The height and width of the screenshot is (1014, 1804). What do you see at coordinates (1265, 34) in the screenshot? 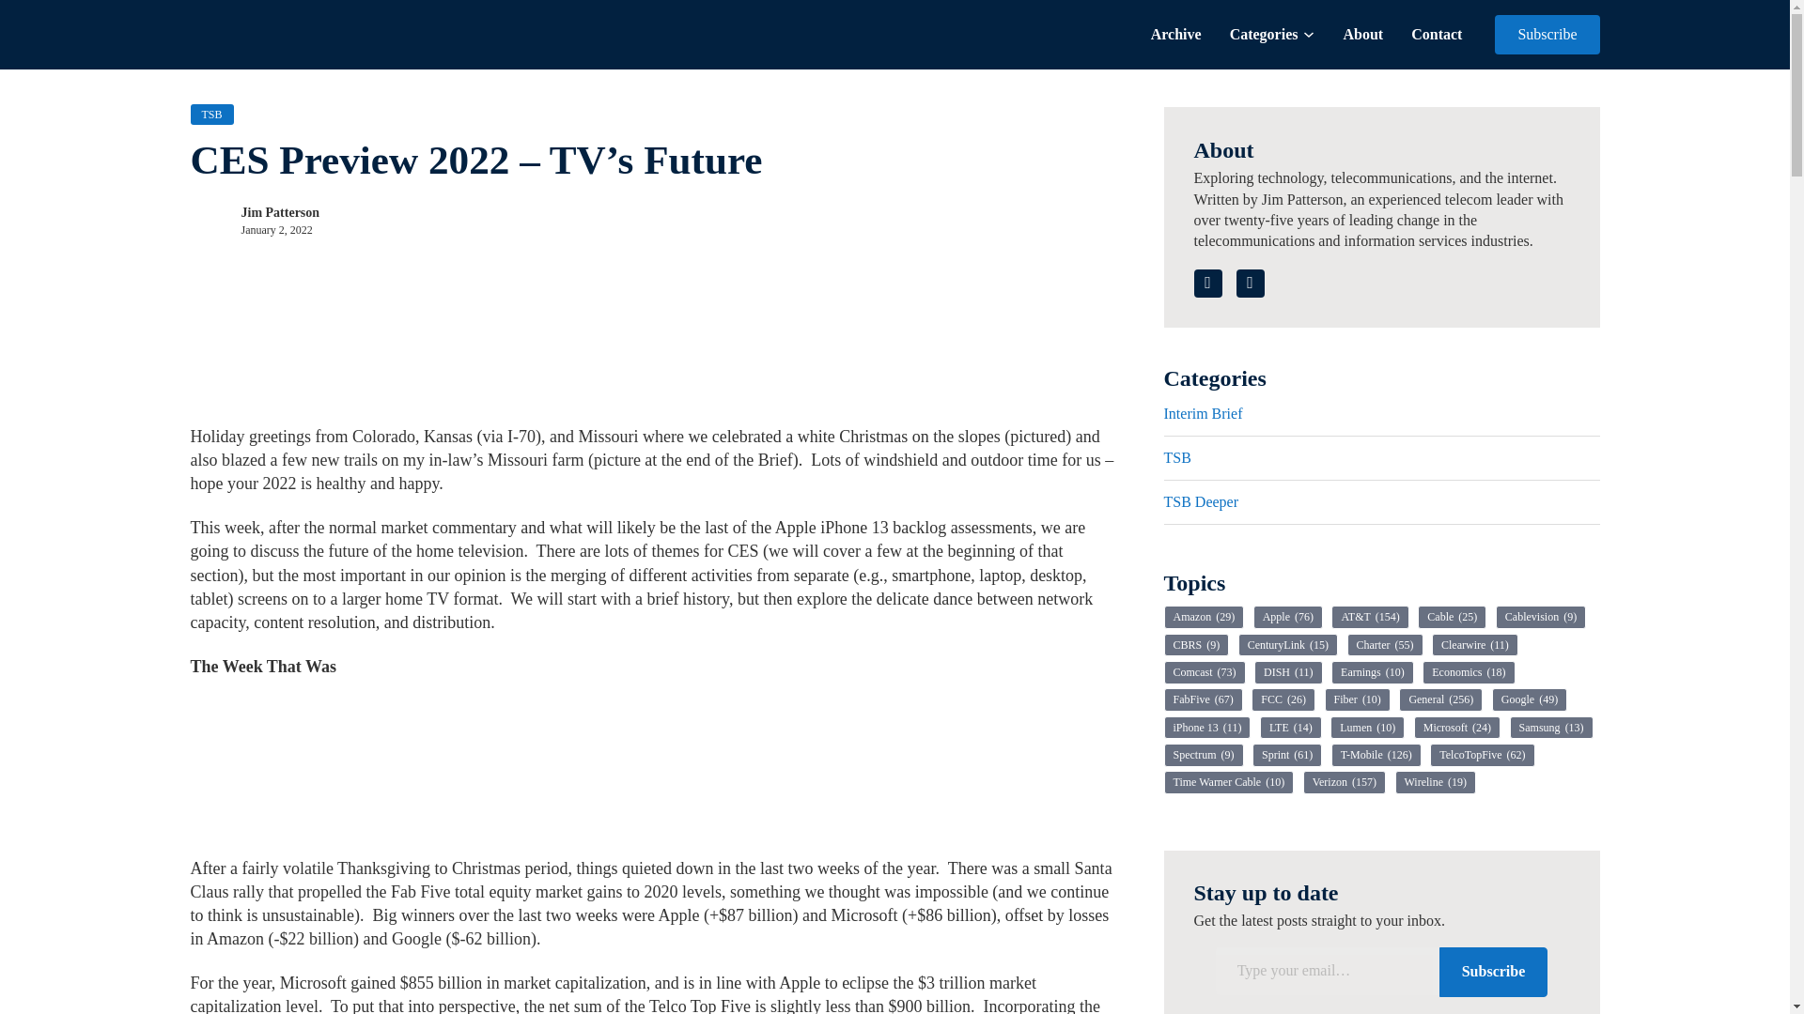
I see `Categories` at bounding box center [1265, 34].